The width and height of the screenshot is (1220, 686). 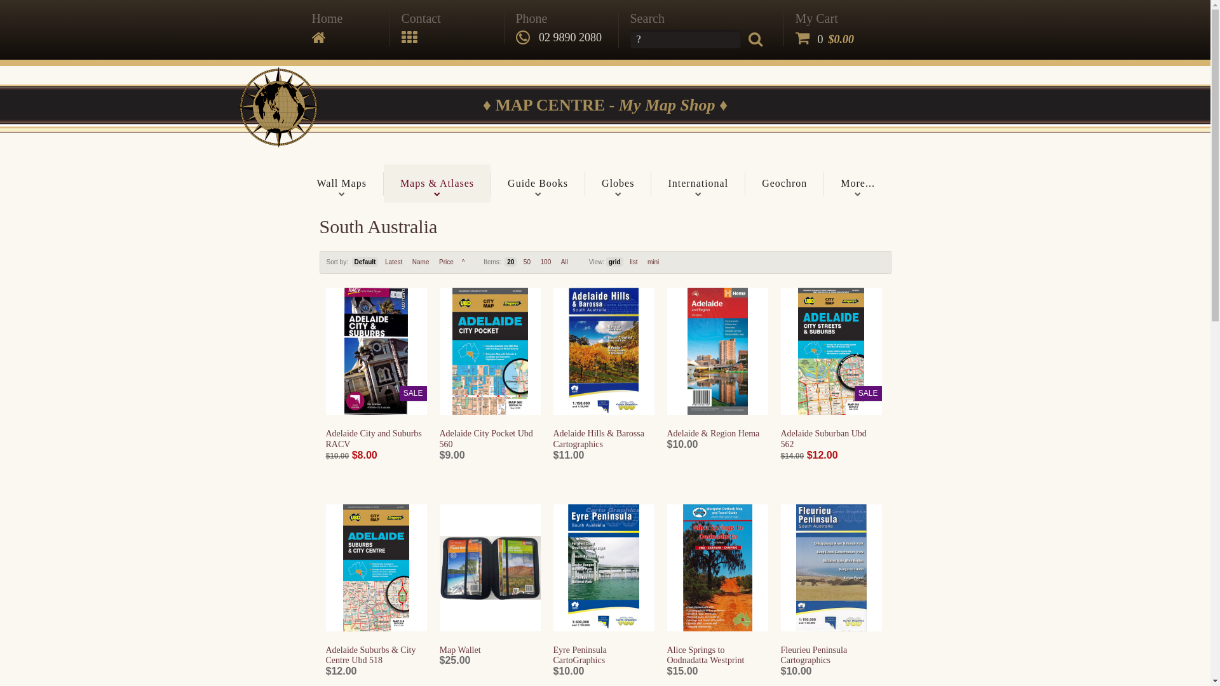 I want to click on Contact, so click(x=421, y=18).